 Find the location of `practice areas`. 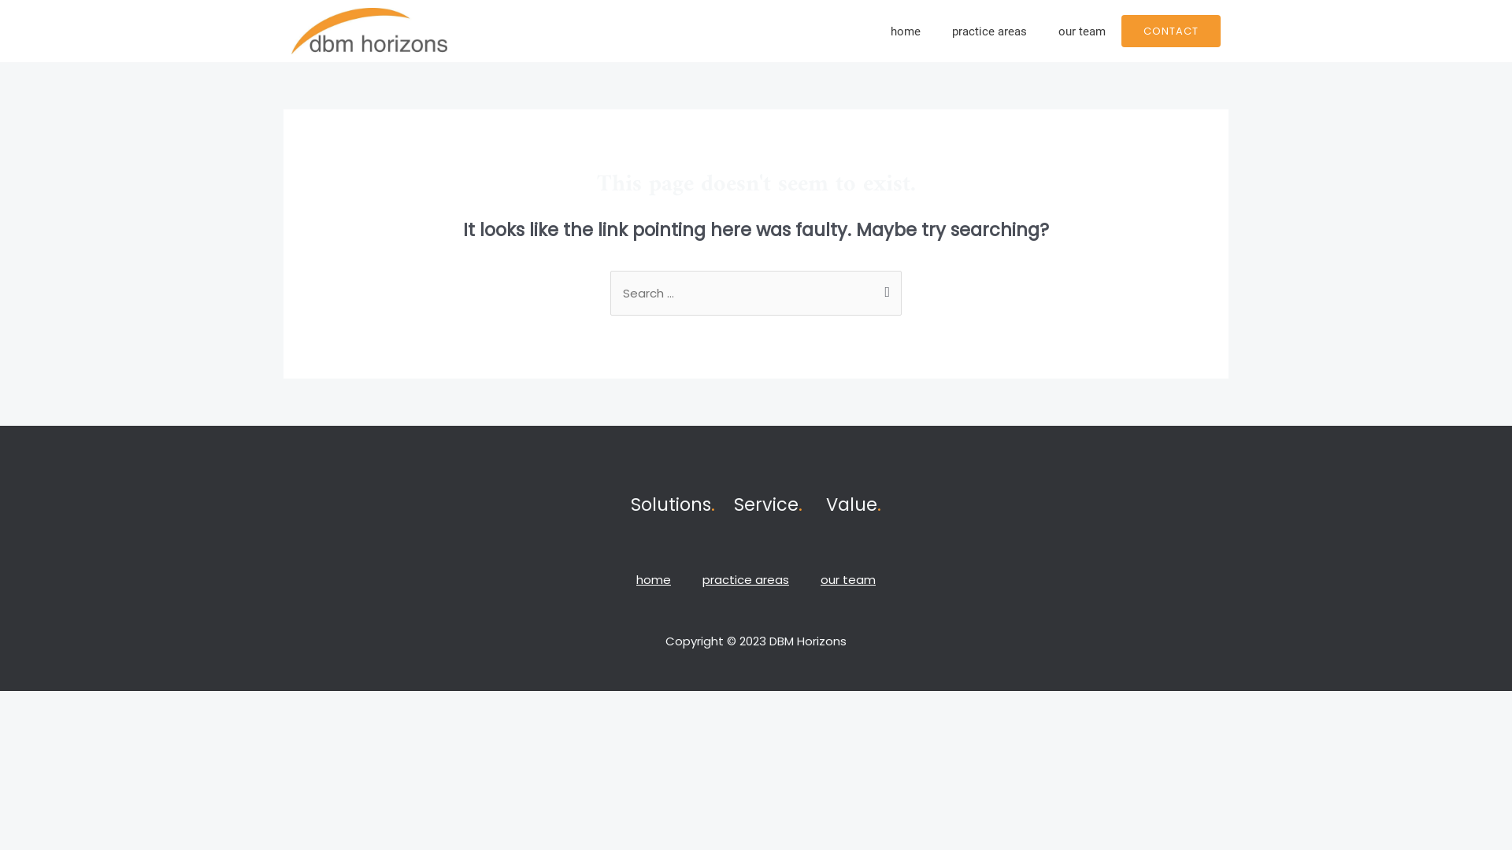

practice areas is located at coordinates (989, 31).